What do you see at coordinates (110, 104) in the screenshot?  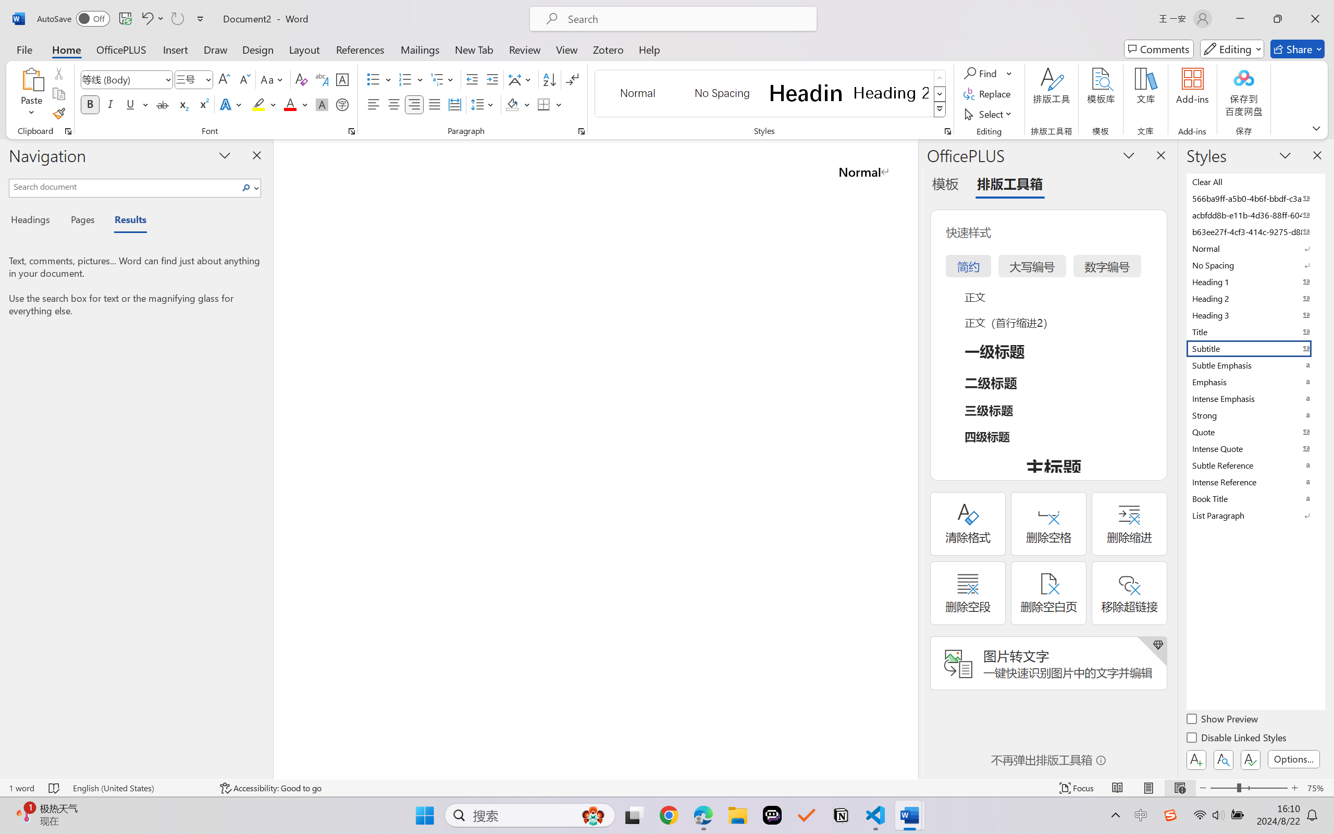 I see `Italic` at bounding box center [110, 104].